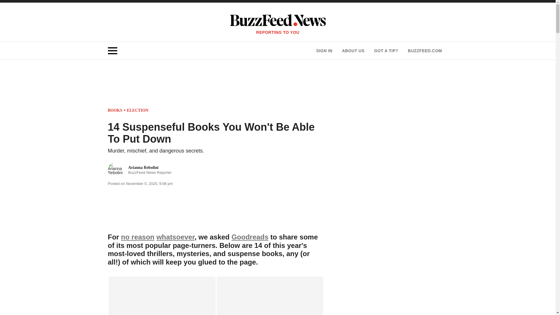  What do you see at coordinates (138, 237) in the screenshot?
I see `no reason` at bounding box center [138, 237].